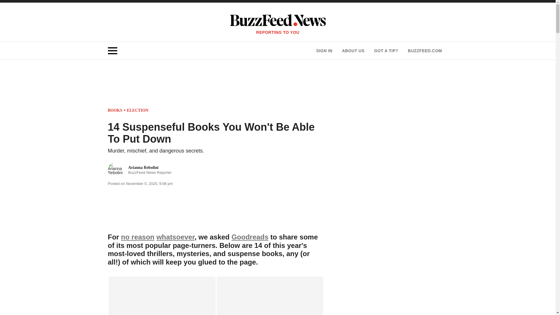  What do you see at coordinates (138, 237) in the screenshot?
I see `no reason` at bounding box center [138, 237].